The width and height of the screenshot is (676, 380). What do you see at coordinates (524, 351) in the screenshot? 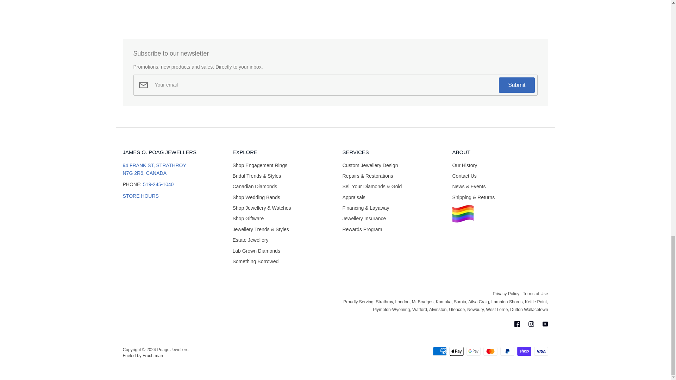
I see `Shop Pay` at bounding box center [524, 351].